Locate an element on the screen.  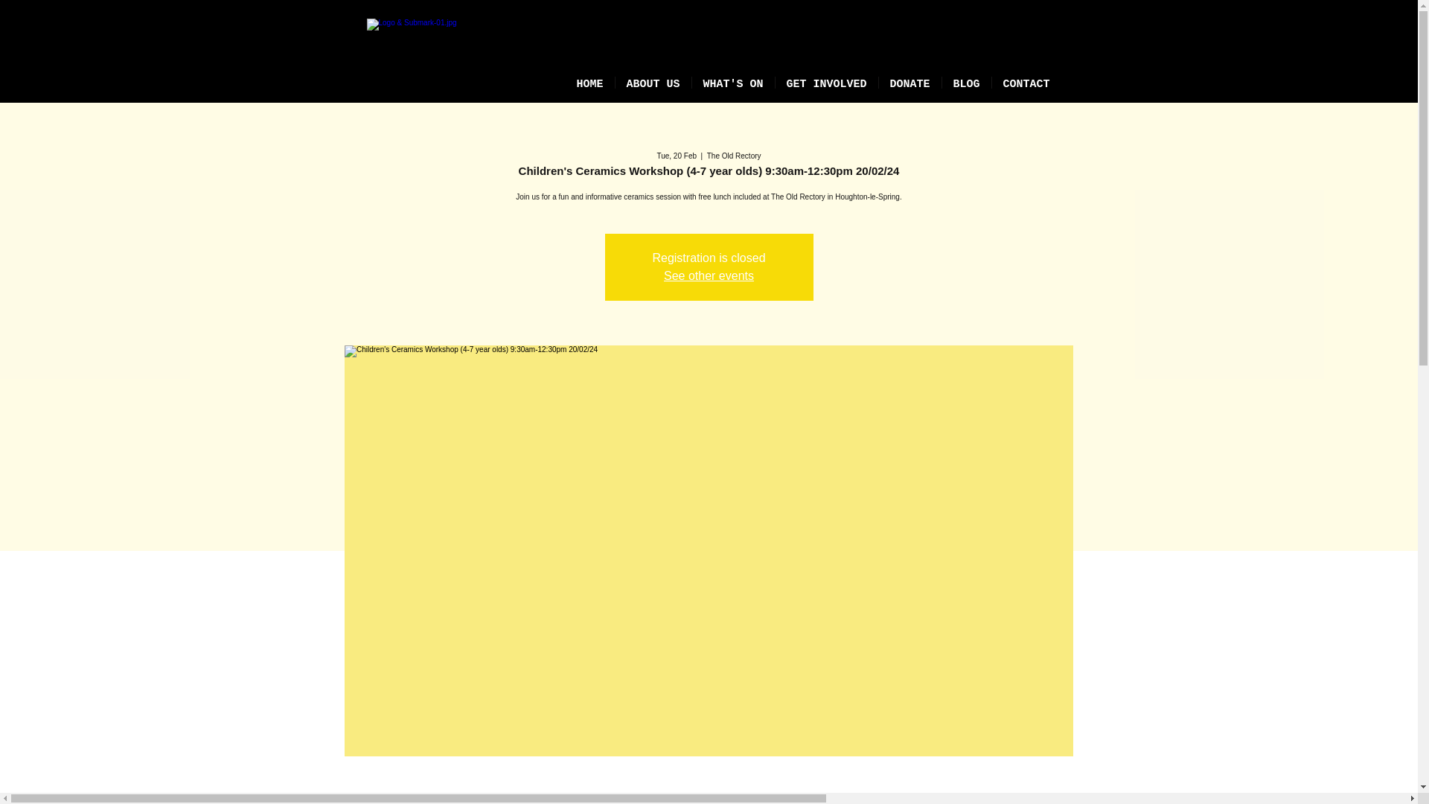
See other events is located at coordinates (709, 275).